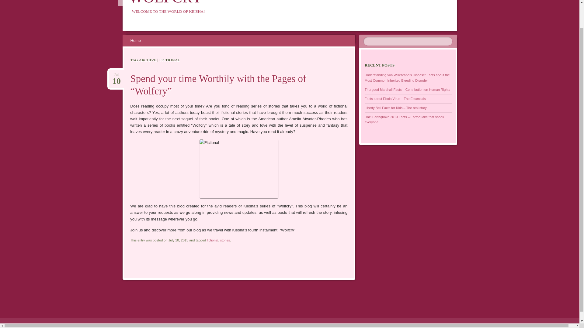  What do you see at coordinates (43, 325) in the screenshot?
I see `Skip to content` at bounding box center [43, 325].